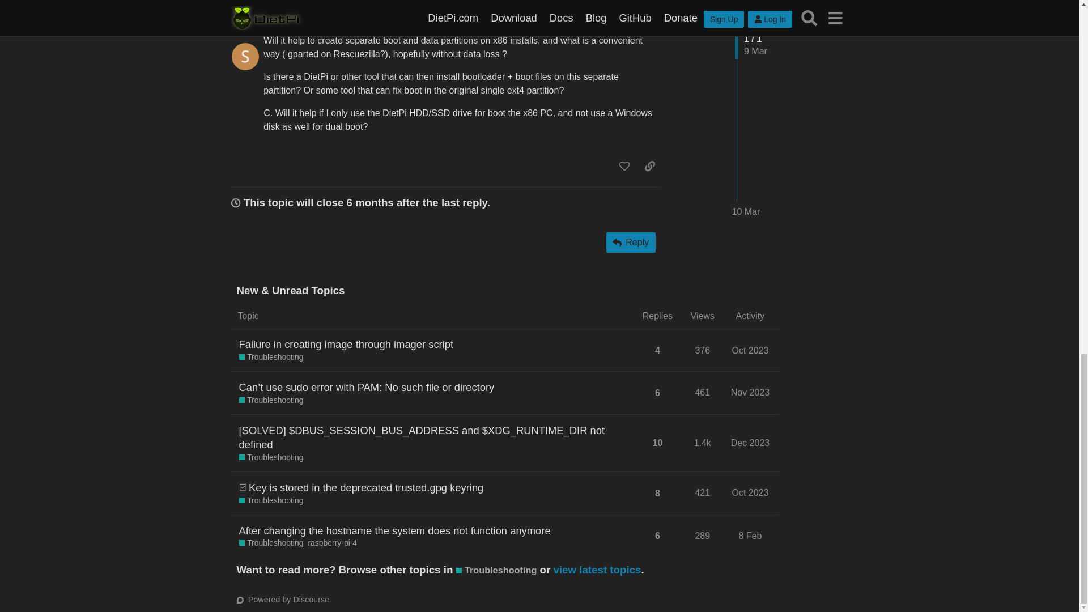  Describe the element at coordinates (271, 400) in the screenshot. I see `Troubleshooting` at that location.